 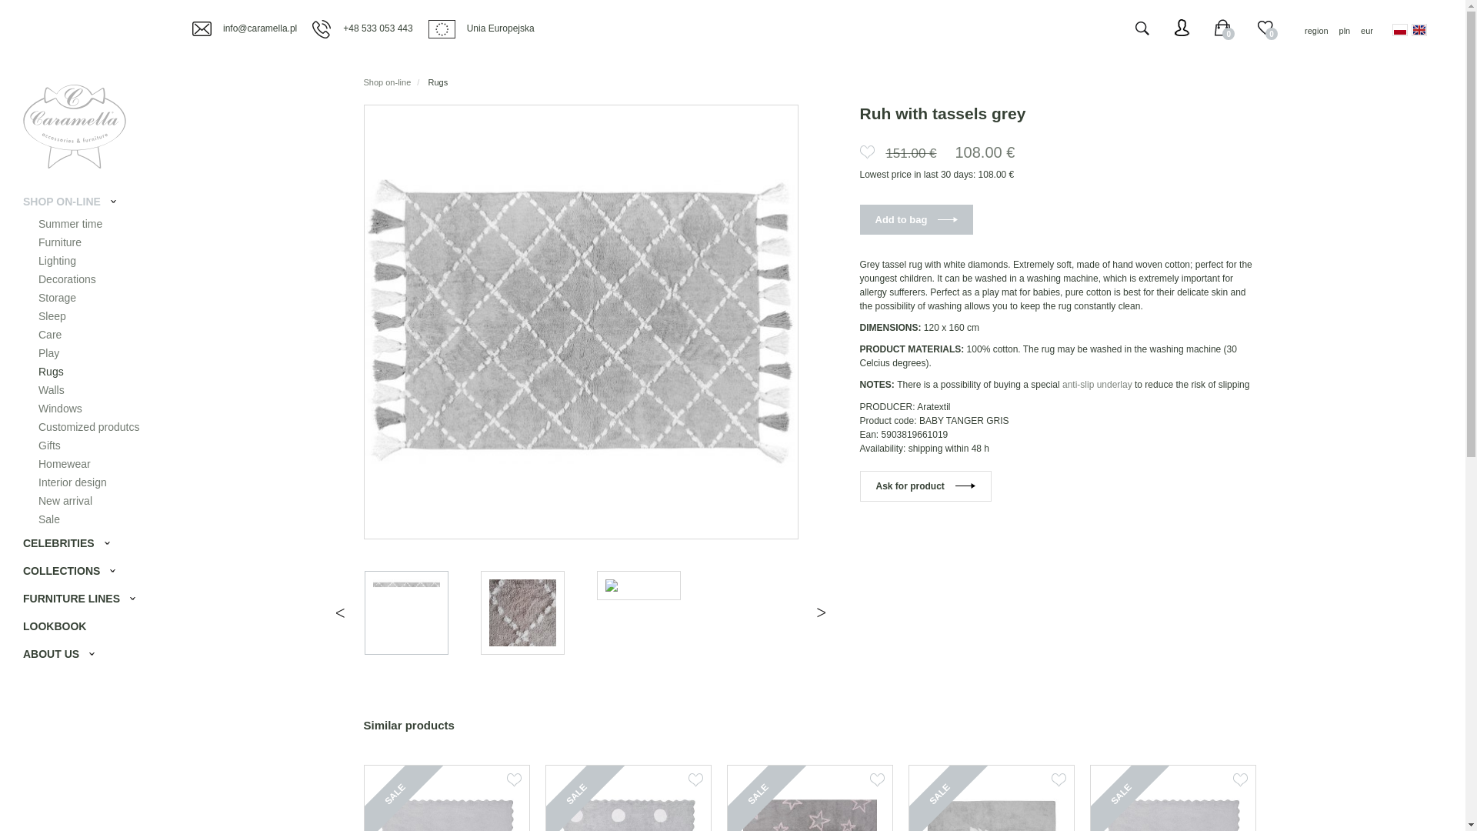 What do you see at coordinates (85, 317) in the screenshot?
I see `Sleep` at bounding box center [85, 317].